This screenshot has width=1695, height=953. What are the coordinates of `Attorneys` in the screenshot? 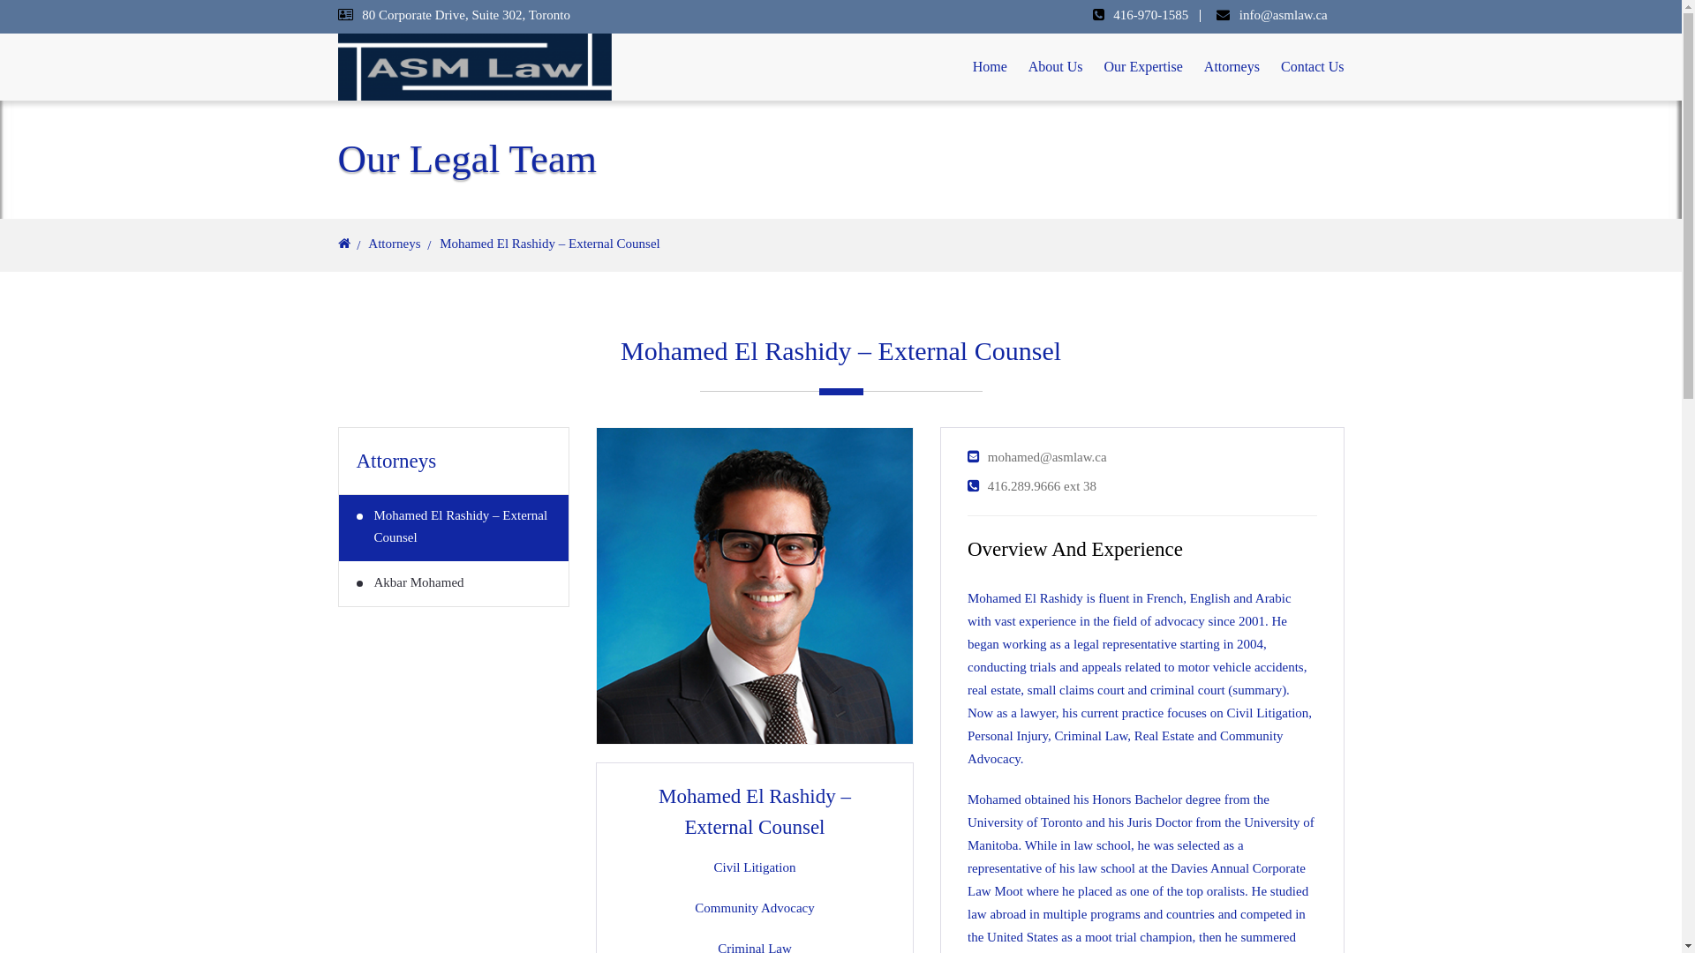 It's located at (1232, 67).